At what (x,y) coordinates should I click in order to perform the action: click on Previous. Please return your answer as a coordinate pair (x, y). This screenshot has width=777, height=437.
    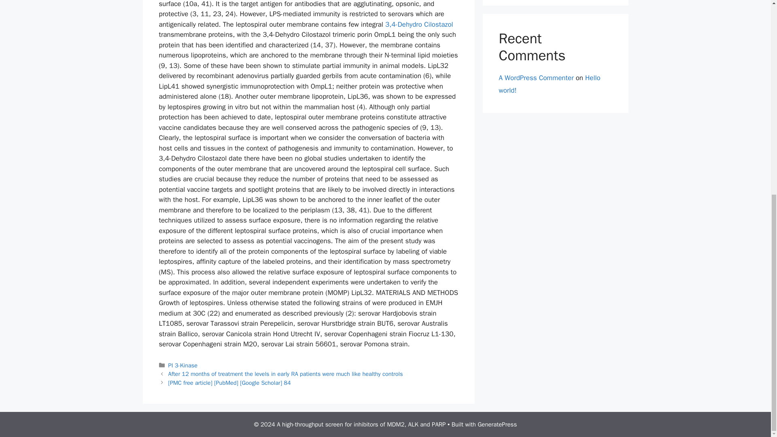
    Looking at the image, I should click on (286, 374).